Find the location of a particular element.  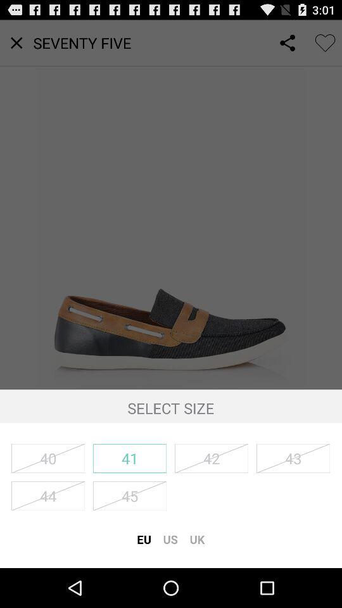

turn on item above the select size item is located at coordinates (171, 205).